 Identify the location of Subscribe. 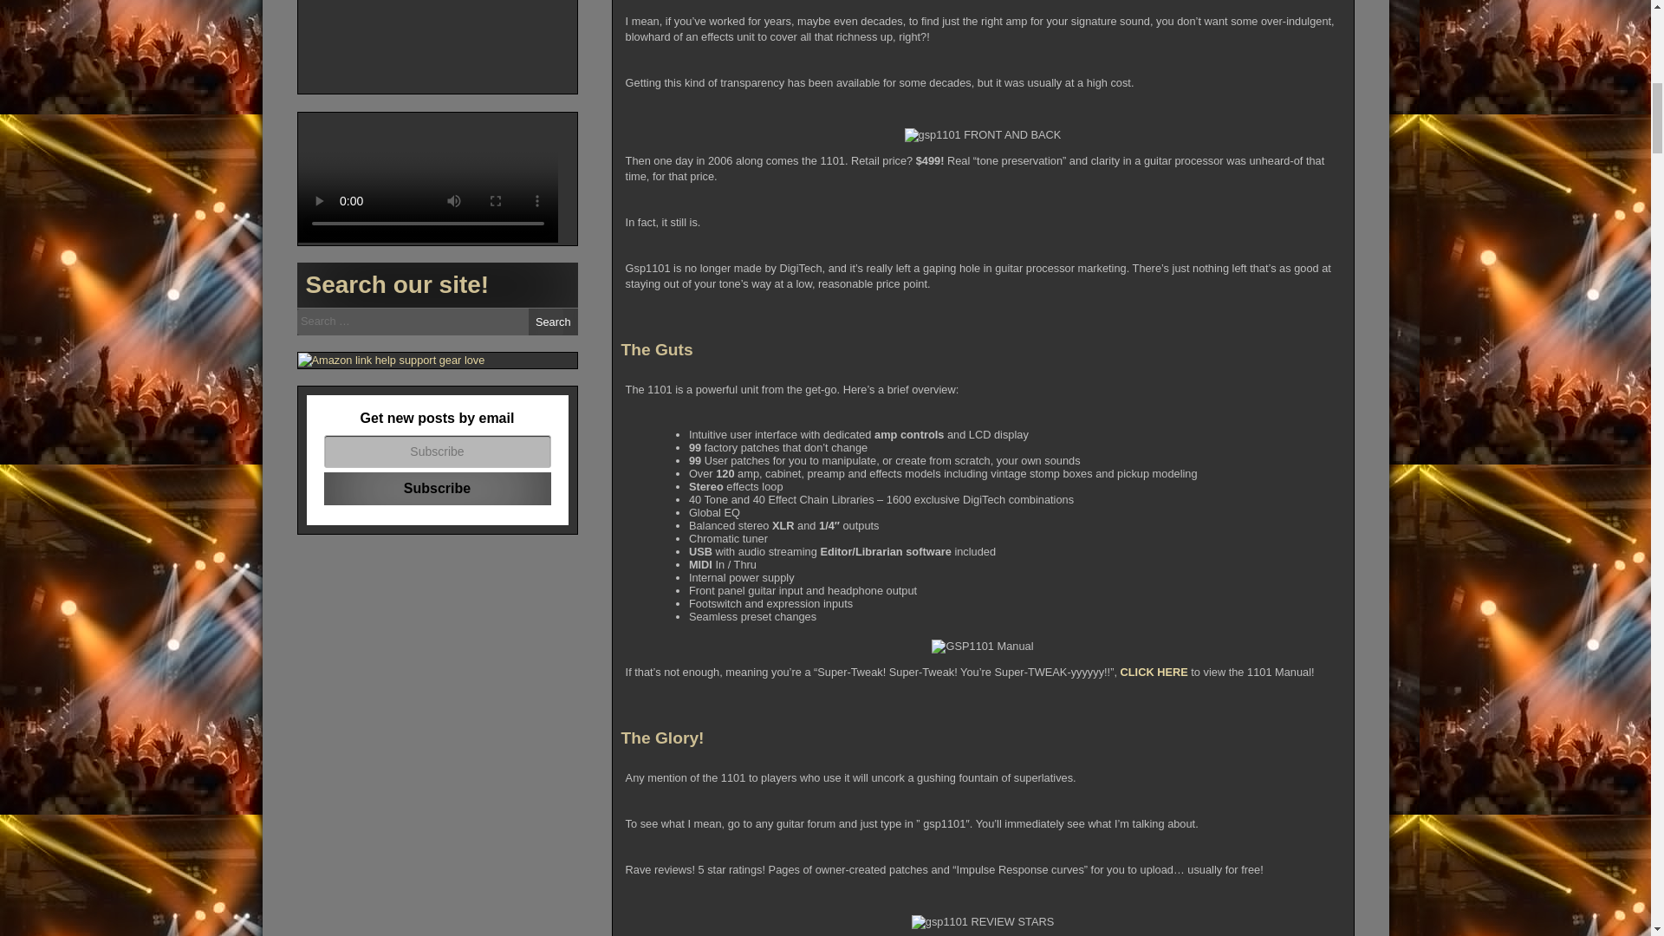
(437, 489).